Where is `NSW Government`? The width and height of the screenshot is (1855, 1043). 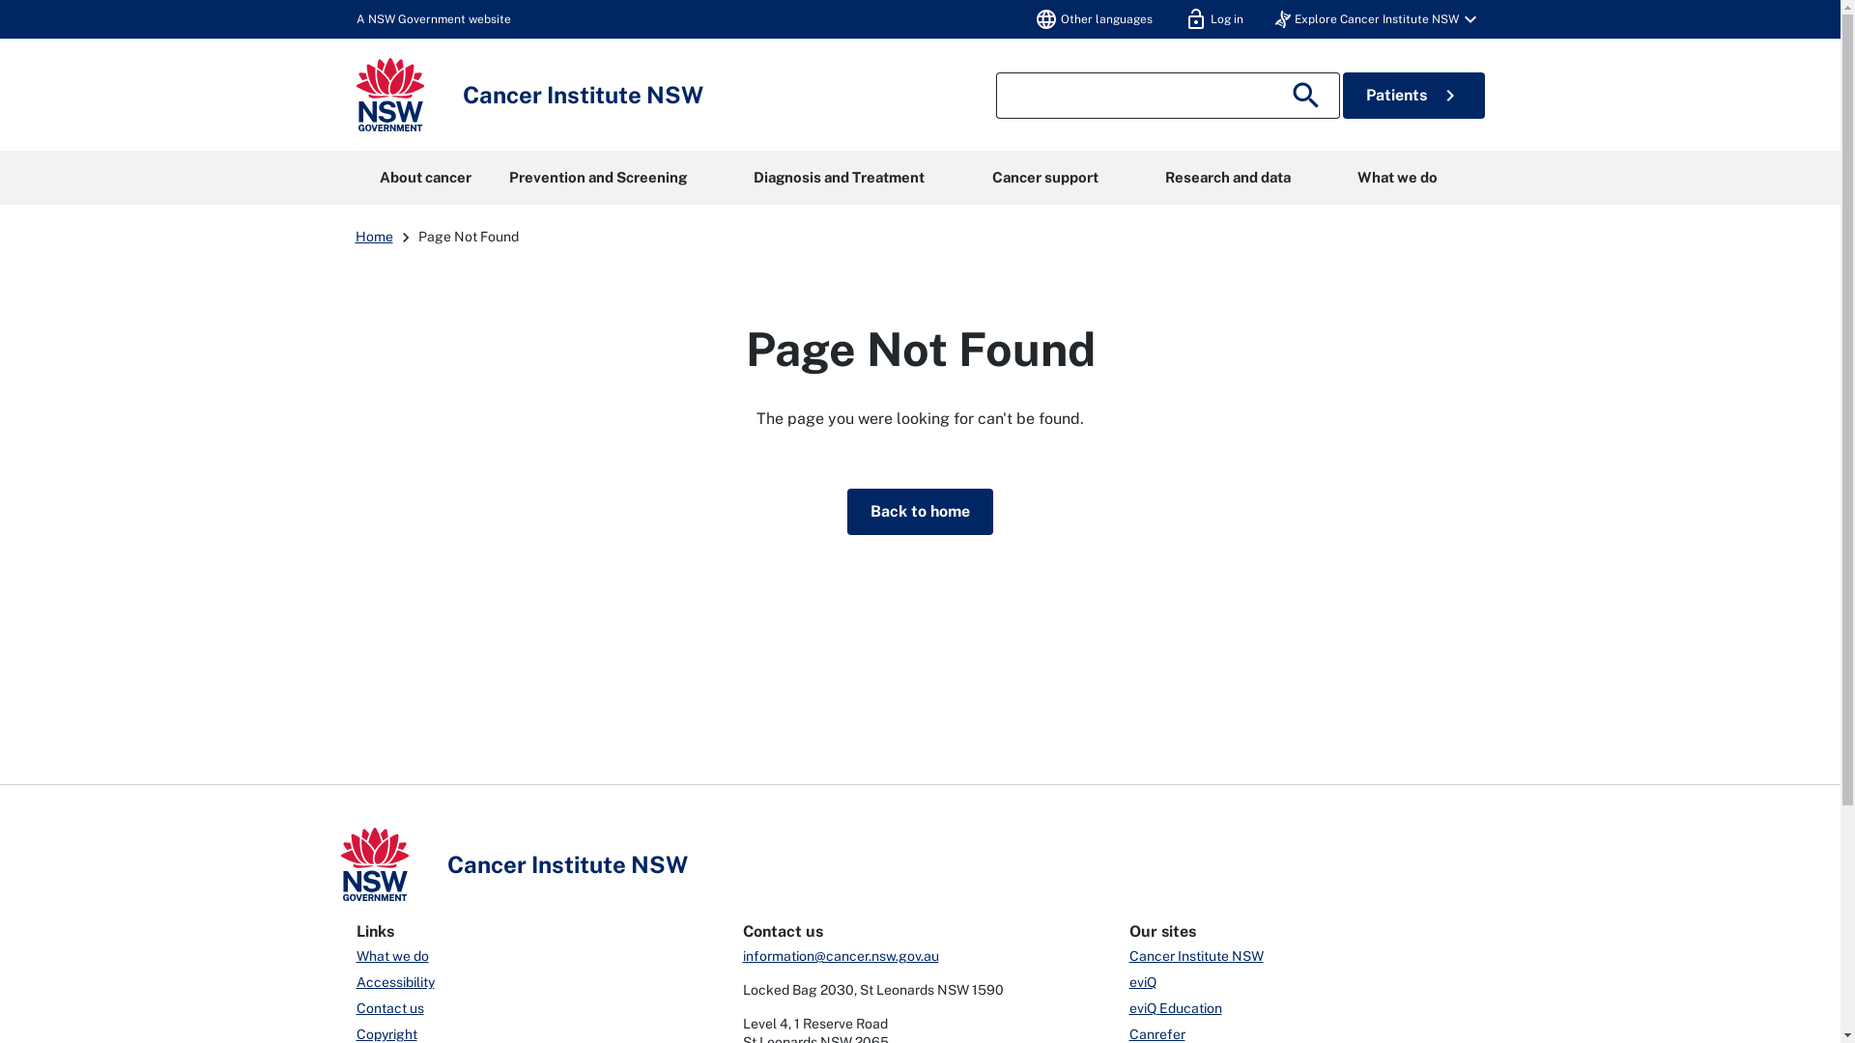 NSW Government is located at coordinates (389, 95).